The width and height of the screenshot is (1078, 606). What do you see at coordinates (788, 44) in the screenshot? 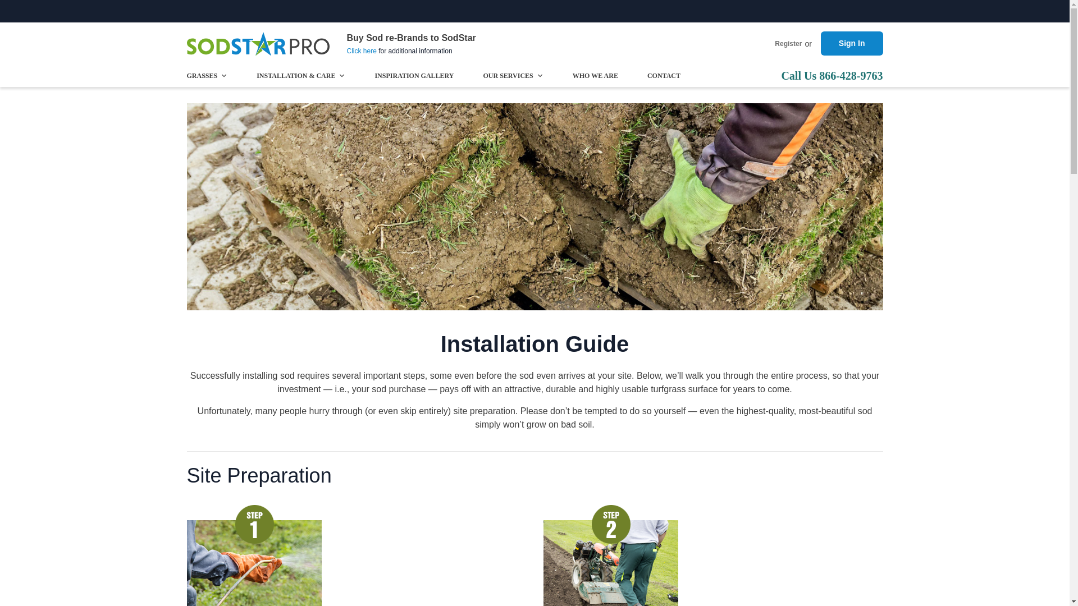
I see `Register` at bounding box center [788, 44].